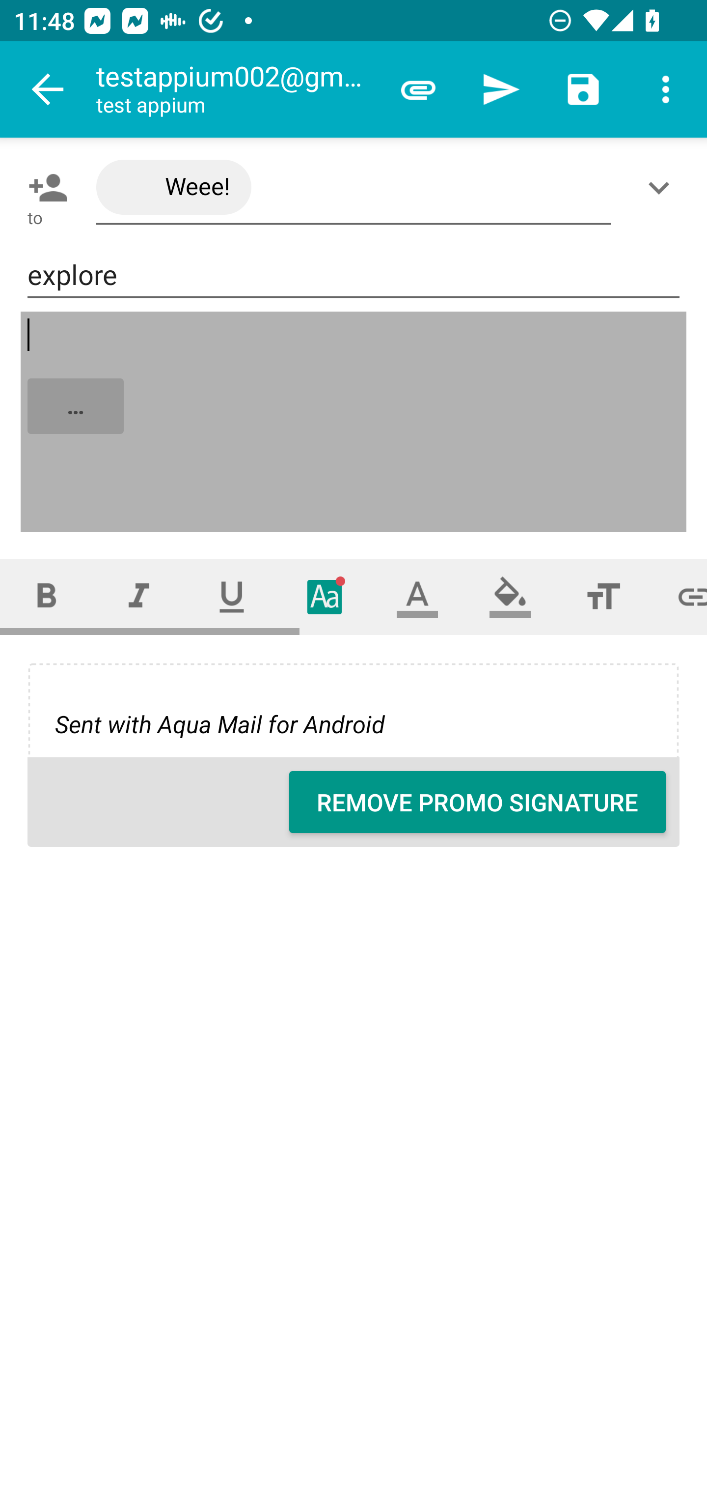  I want to click on Save, so click(583, 89).